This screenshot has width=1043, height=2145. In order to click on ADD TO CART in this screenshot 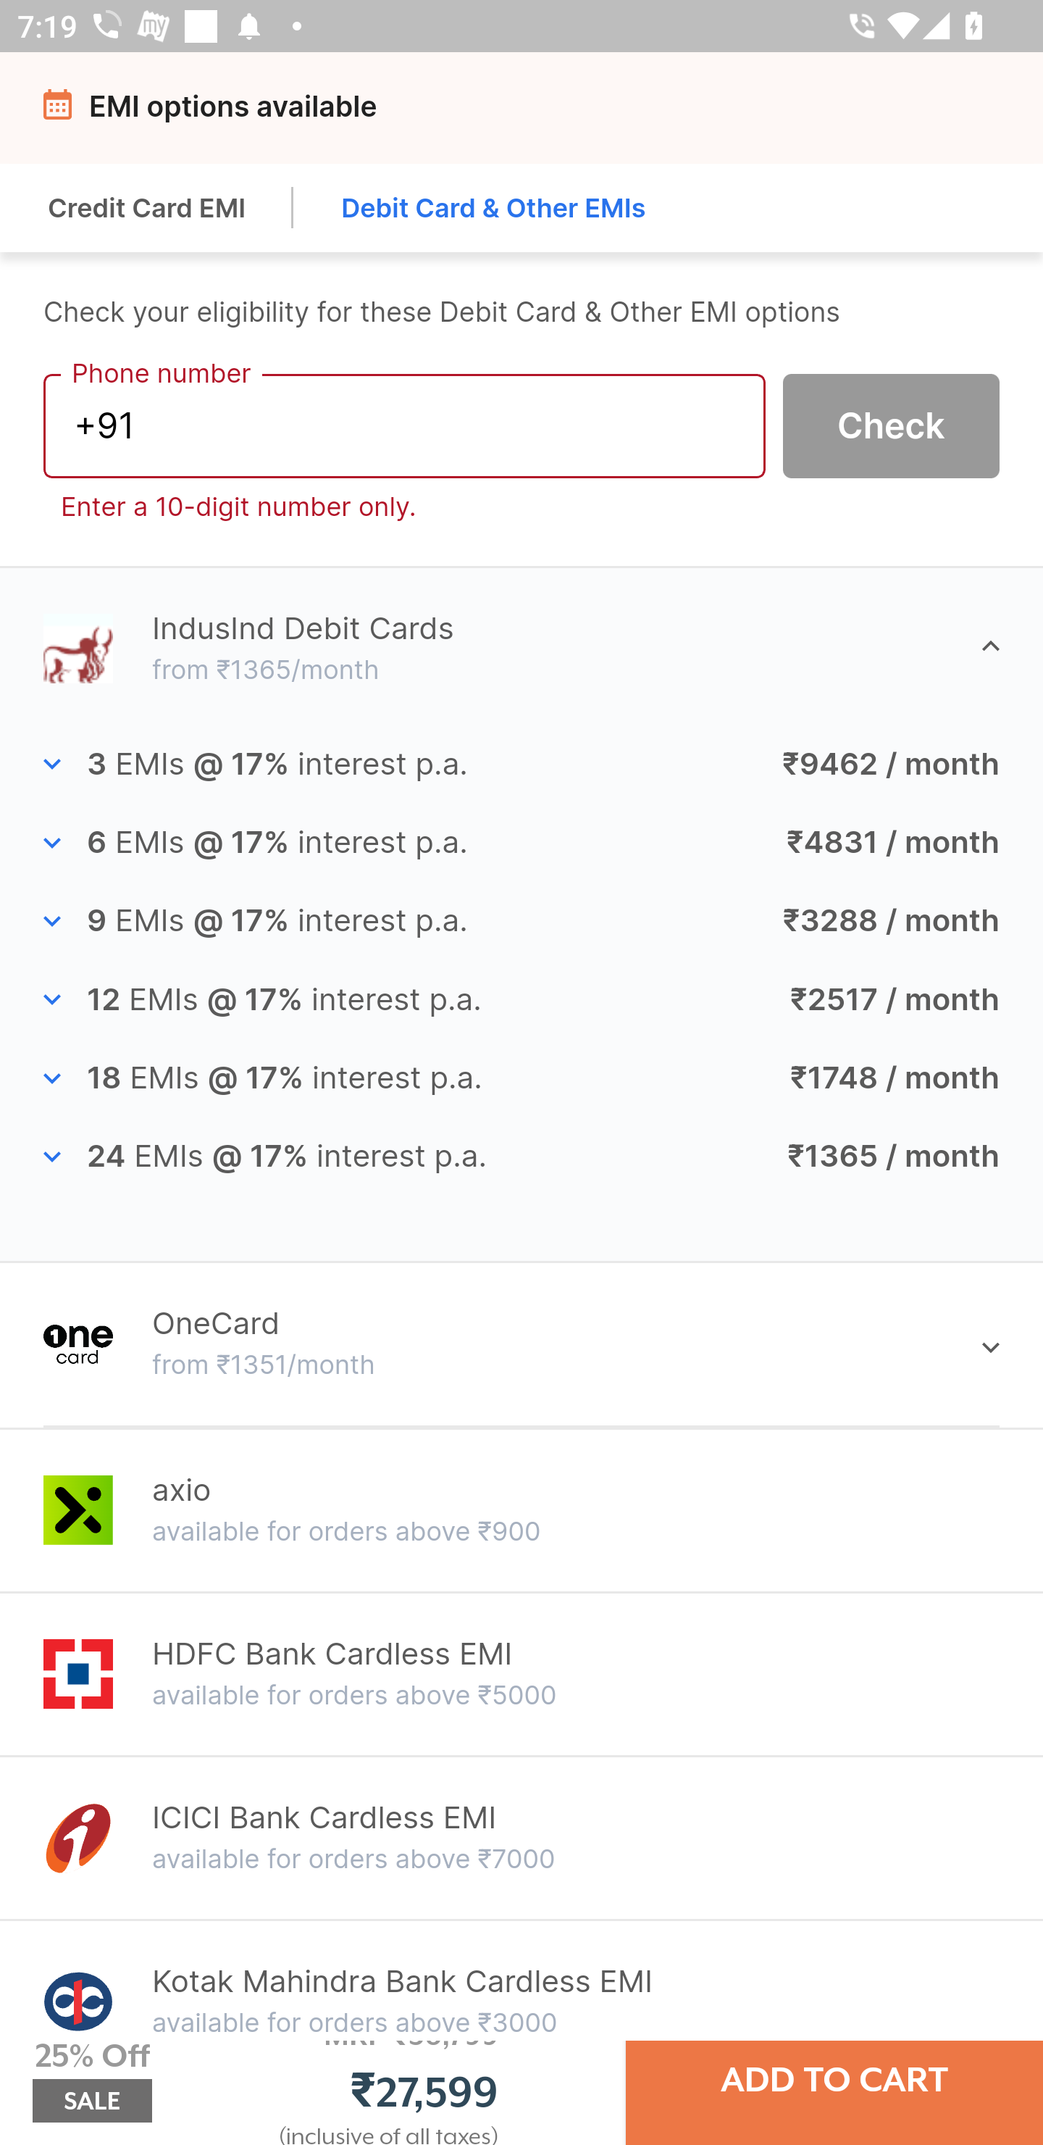, I will do `click(834, 2080)`.